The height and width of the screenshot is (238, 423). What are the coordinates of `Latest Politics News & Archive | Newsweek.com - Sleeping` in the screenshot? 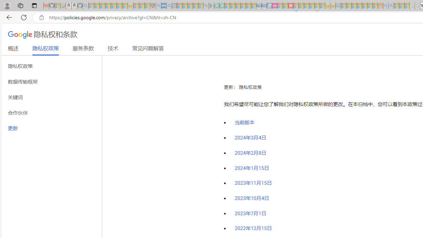 It's located at (290, 6).